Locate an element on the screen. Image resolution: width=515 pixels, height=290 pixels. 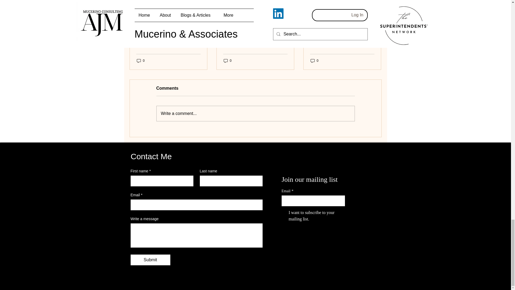
THE EIGHT MOST COMMON MISTAKES IN SCHOOL GOVERNANCE is located at coordinates (168, 42).